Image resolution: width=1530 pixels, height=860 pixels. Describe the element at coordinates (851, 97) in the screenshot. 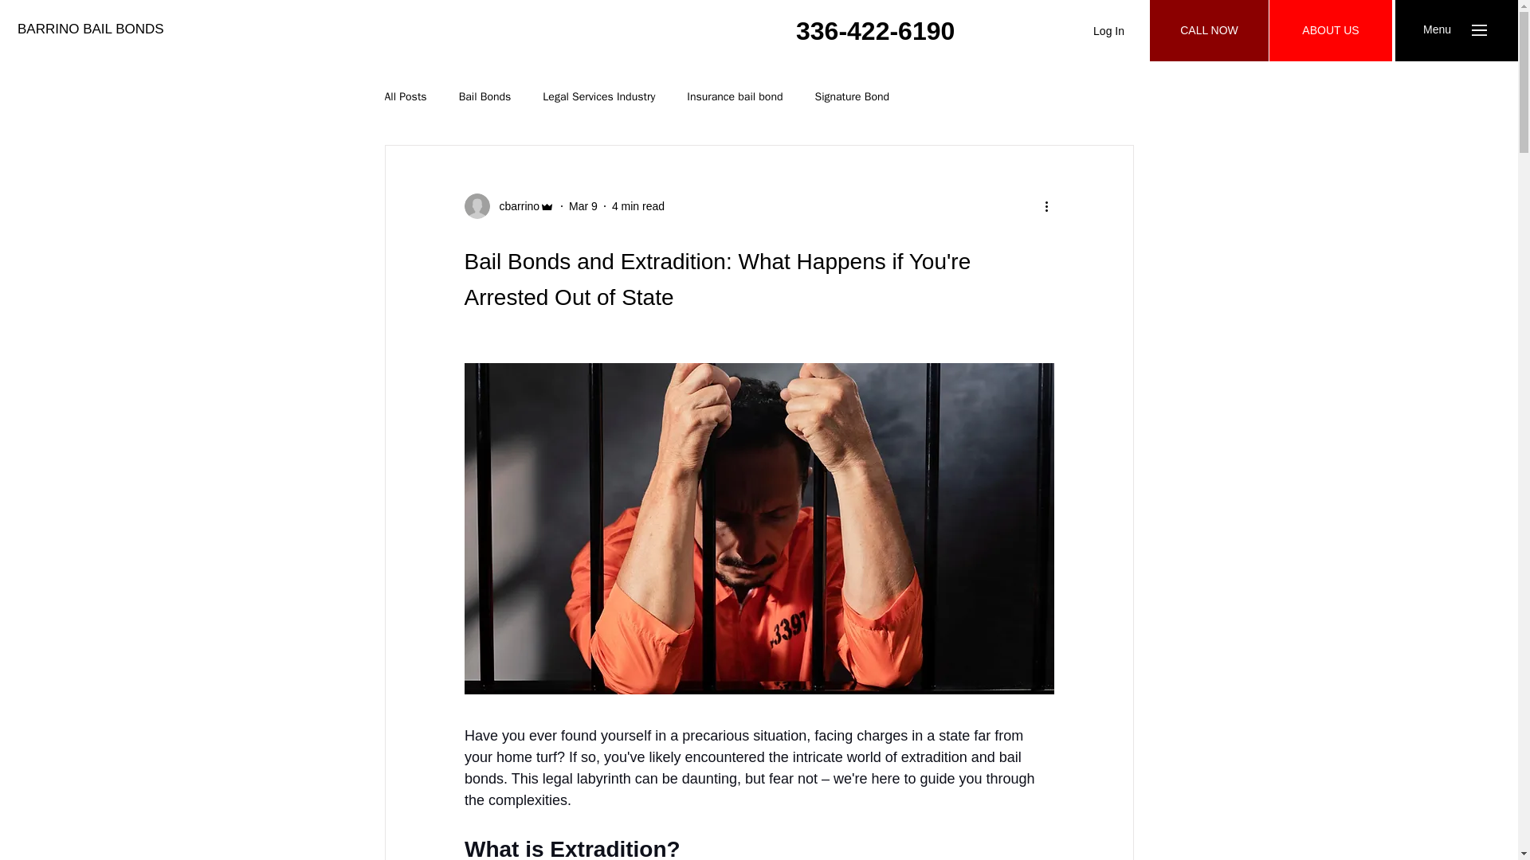

I see `Signature Bond` at that location.